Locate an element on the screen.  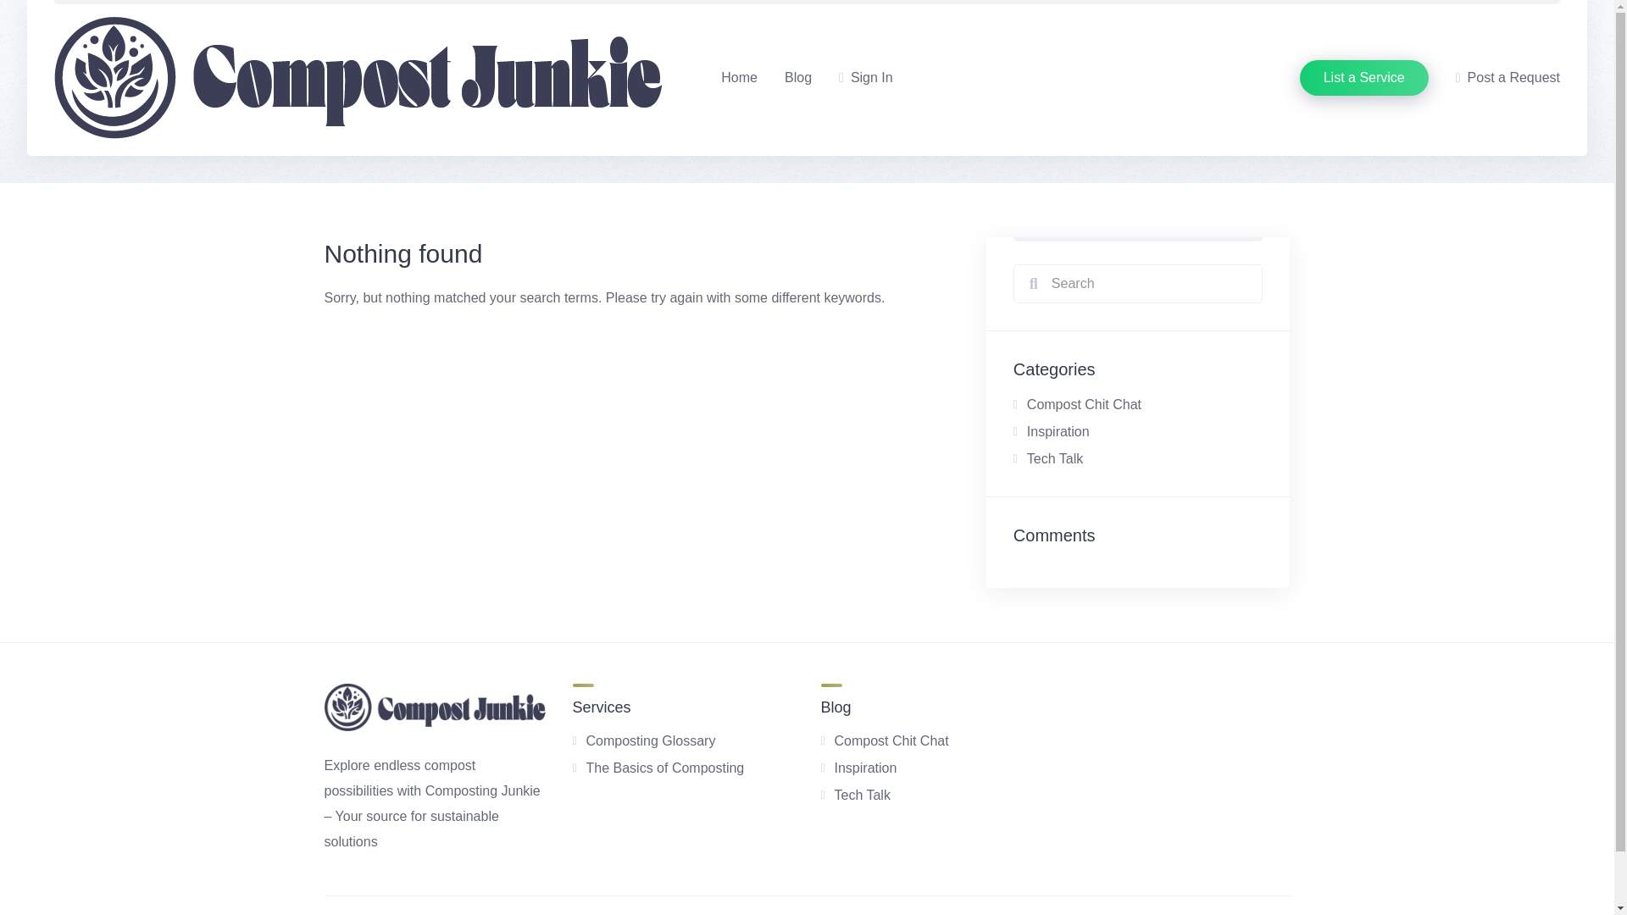
Blog is located at coordinates (798, 77).